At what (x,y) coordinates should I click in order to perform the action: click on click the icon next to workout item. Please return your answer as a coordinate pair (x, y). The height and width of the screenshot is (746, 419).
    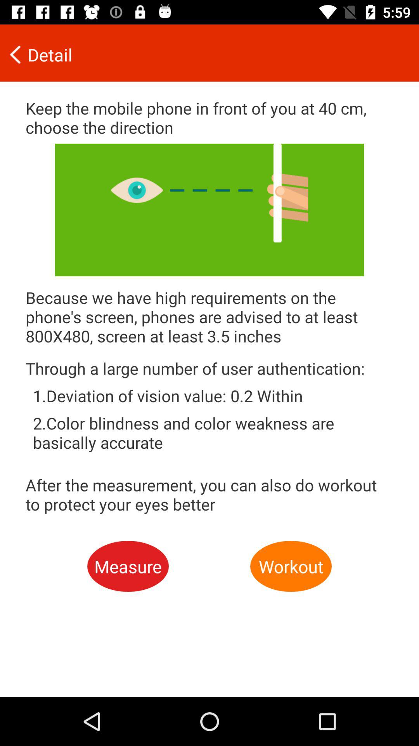
    Looking at the image, I should click on (128, 566).